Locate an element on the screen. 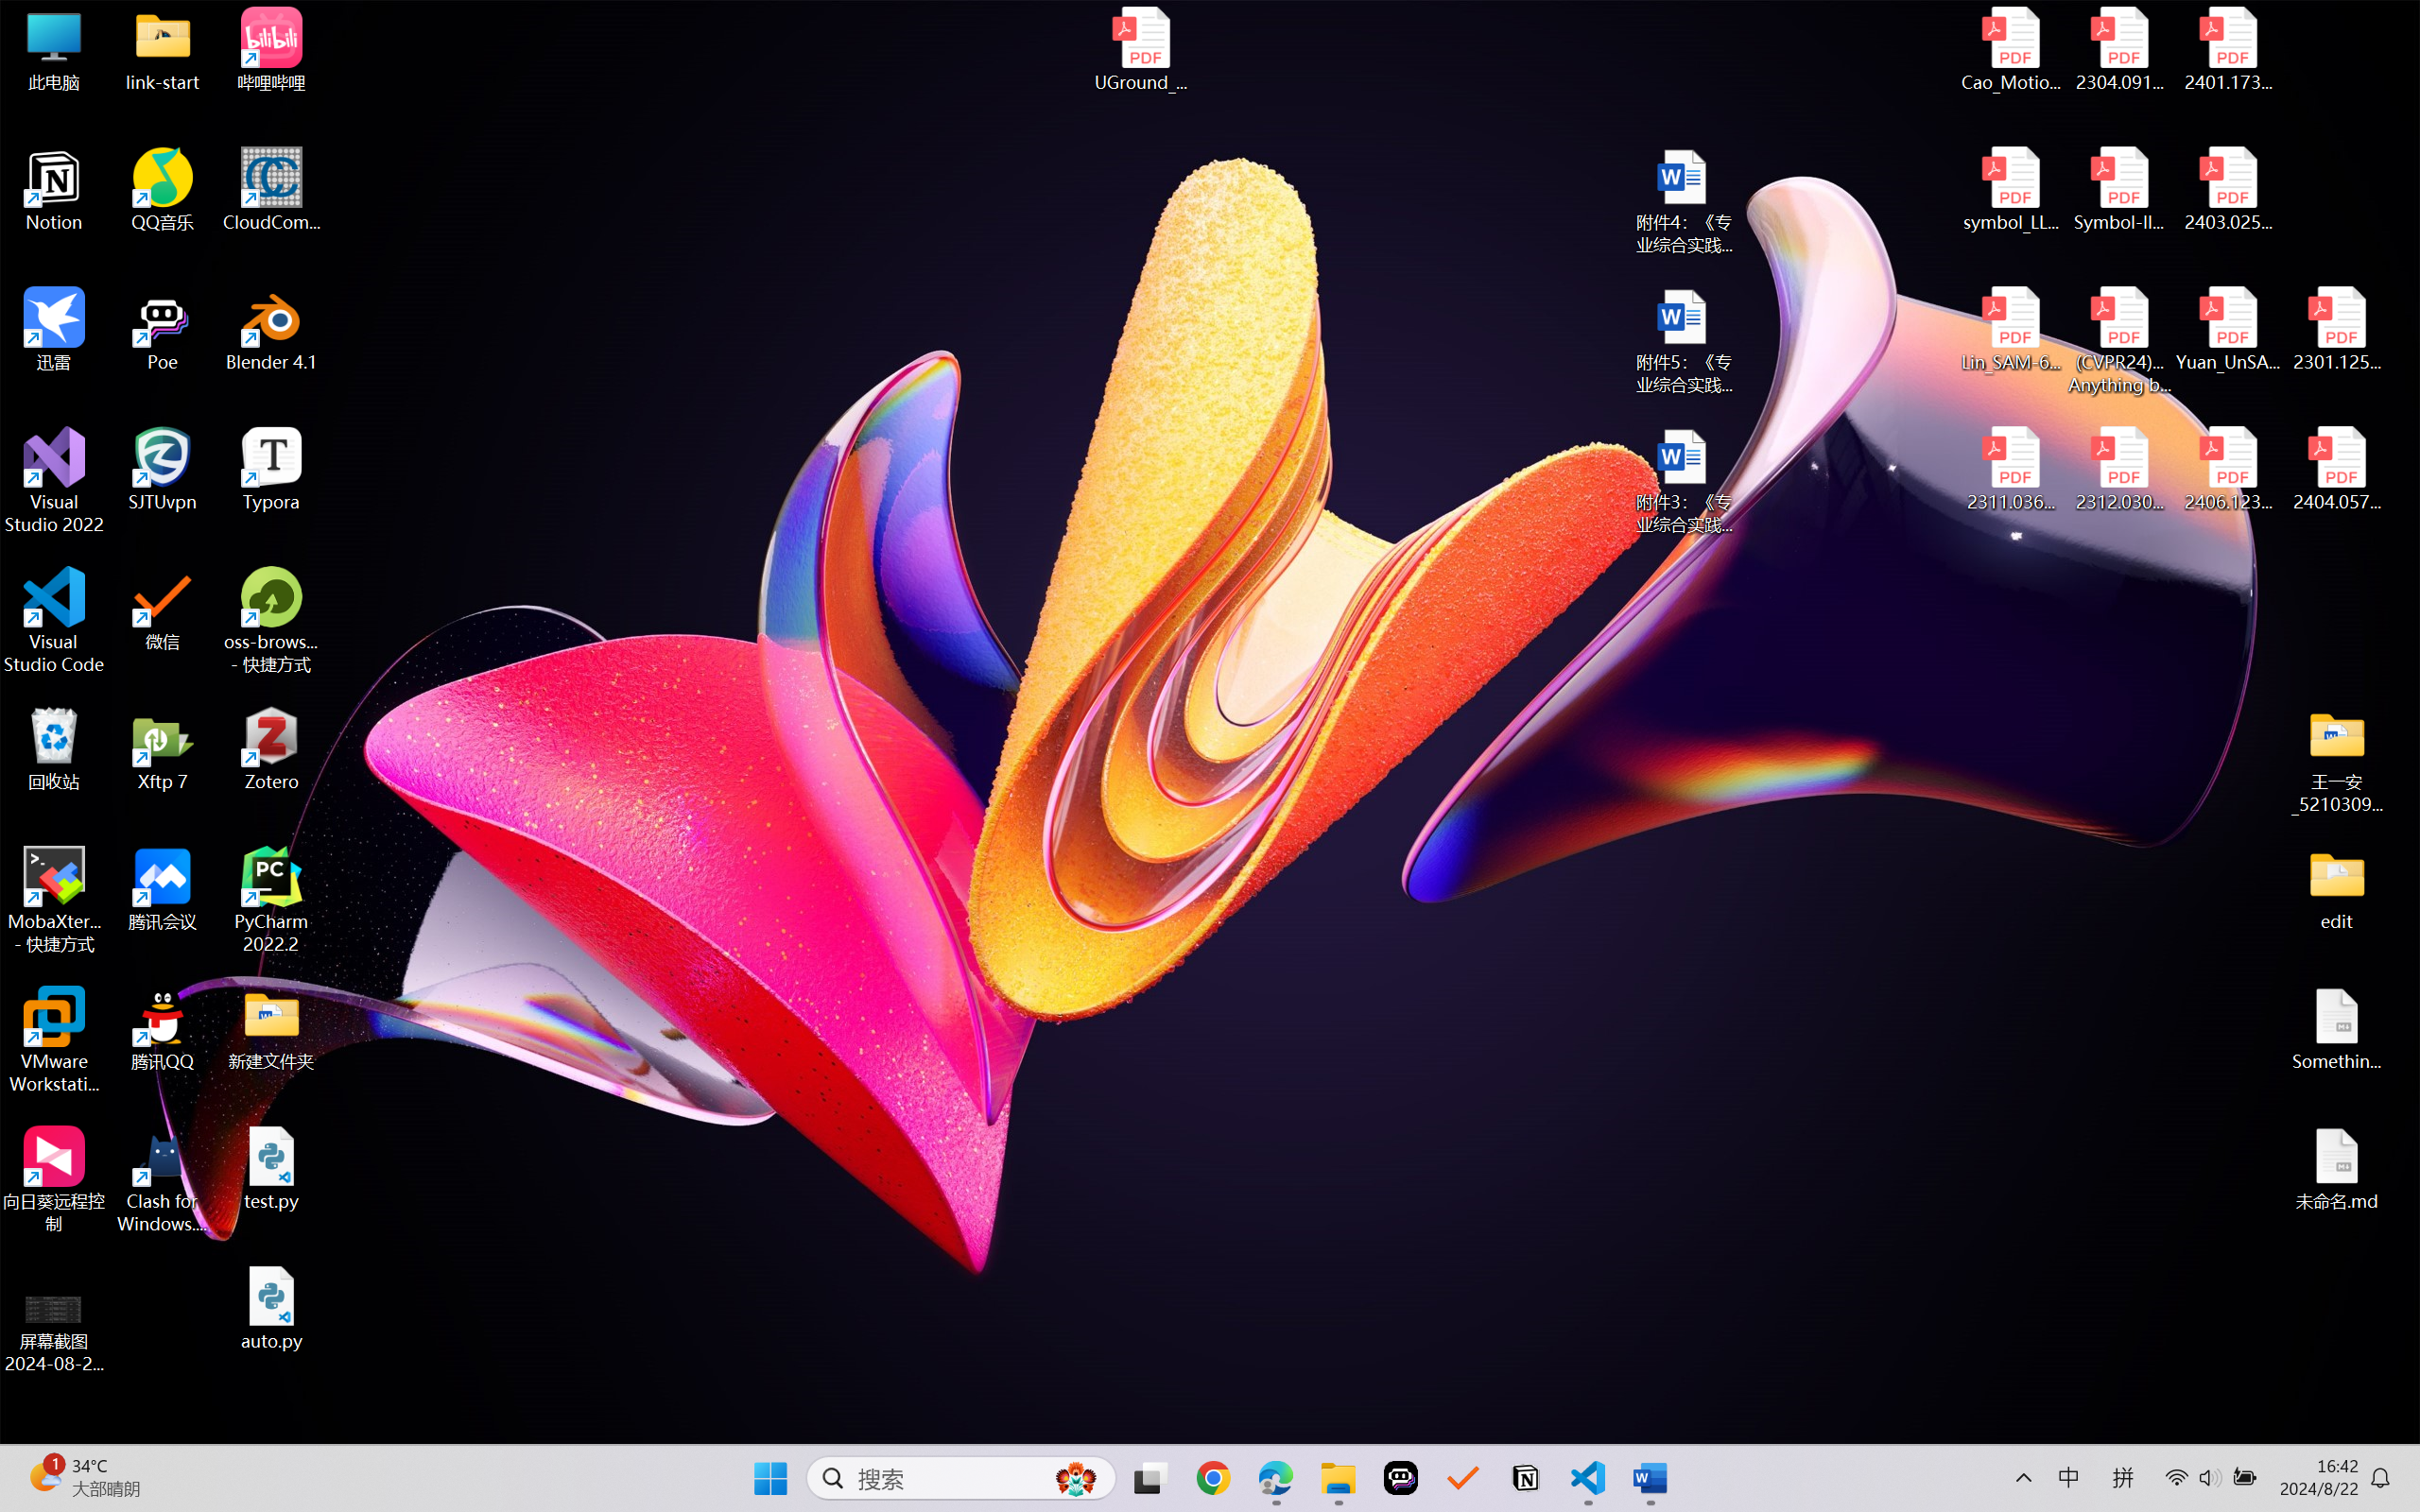 The width and height of the screenshot is (2420, 1512). auto.py is located at coordinates (272, 1309).